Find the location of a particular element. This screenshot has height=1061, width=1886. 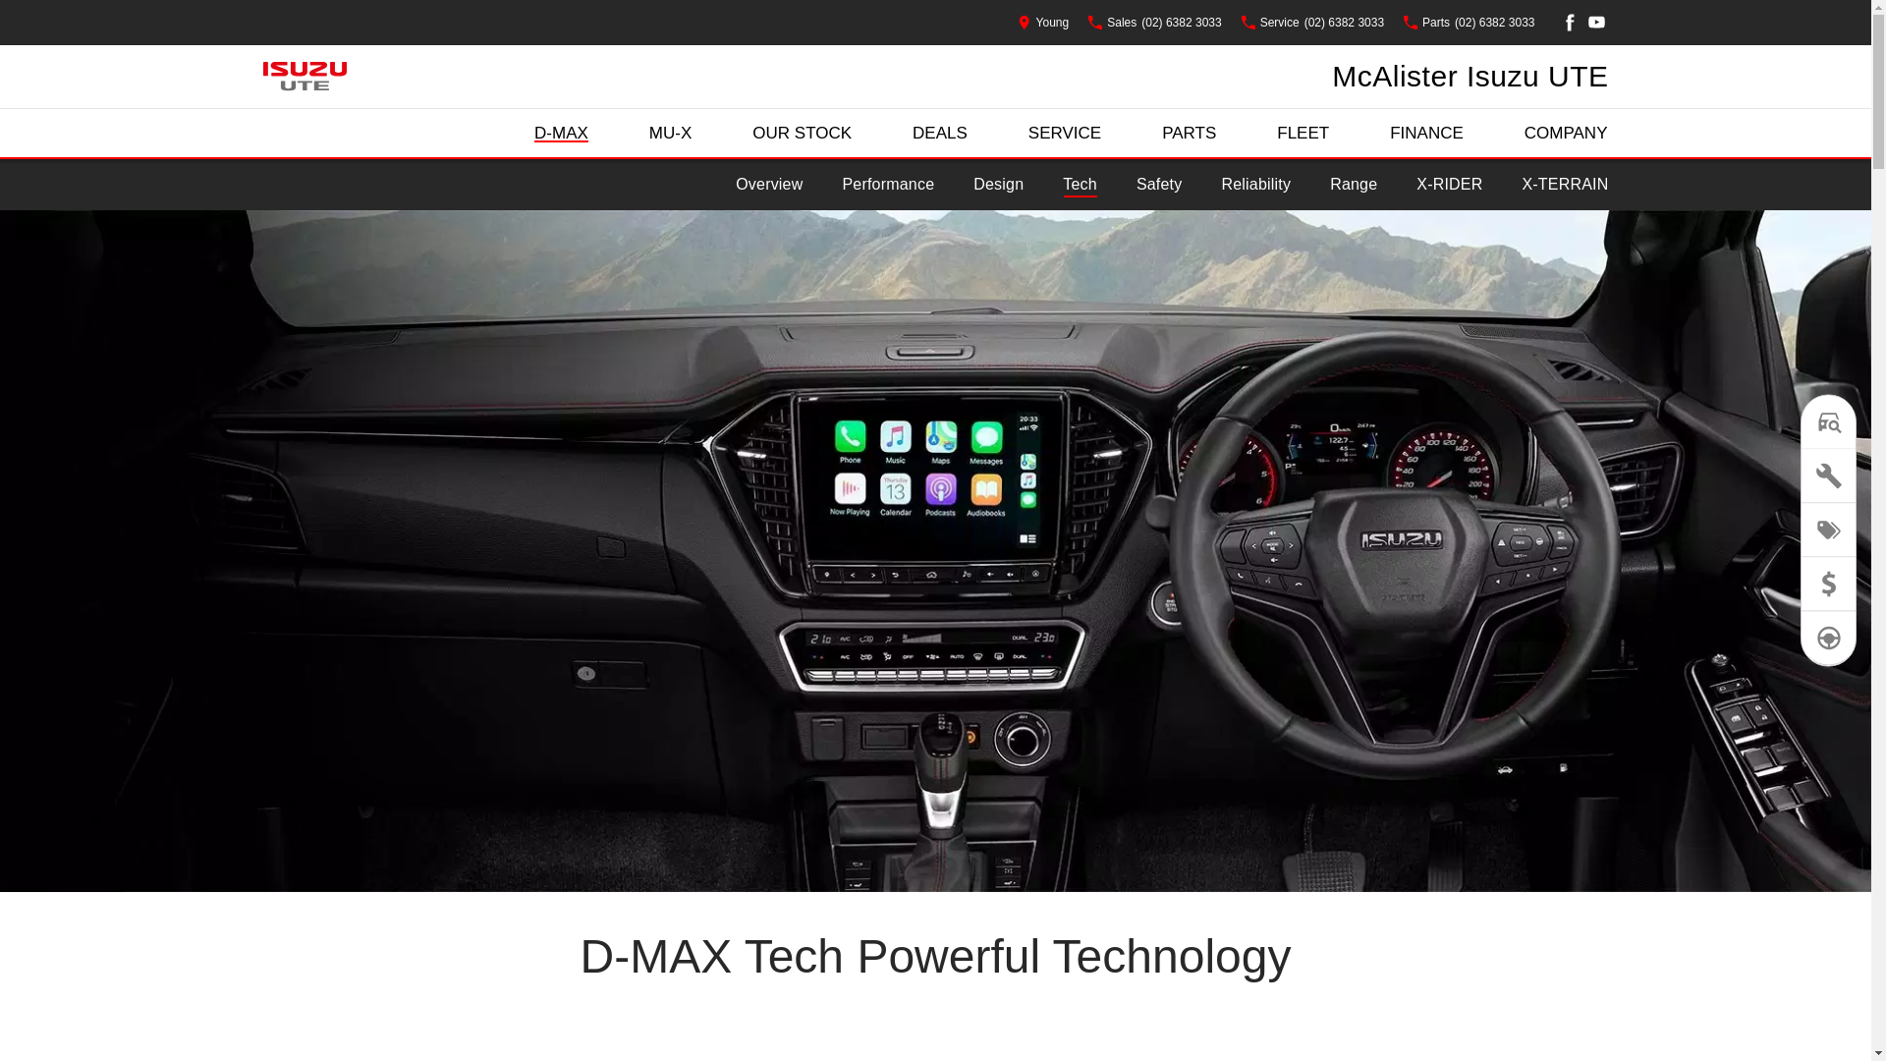

FINANCE is located at coordinates (1426, 134).